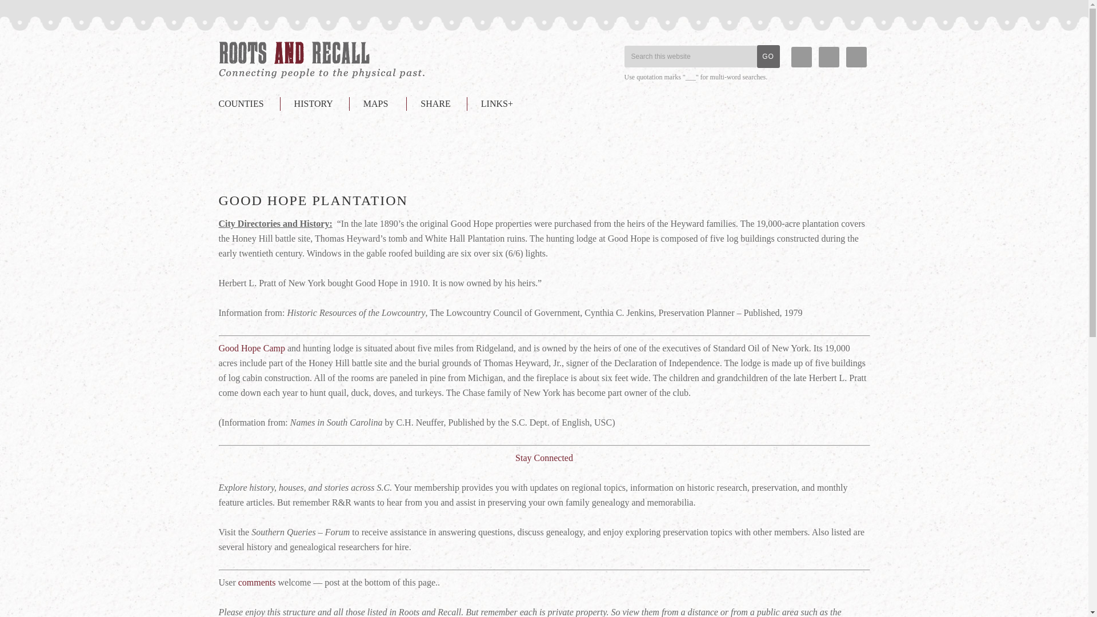 Image resolution: width=1097 pixels, height=617 pixels. I want to click on JASPER COUNTY, so click(321, 61).